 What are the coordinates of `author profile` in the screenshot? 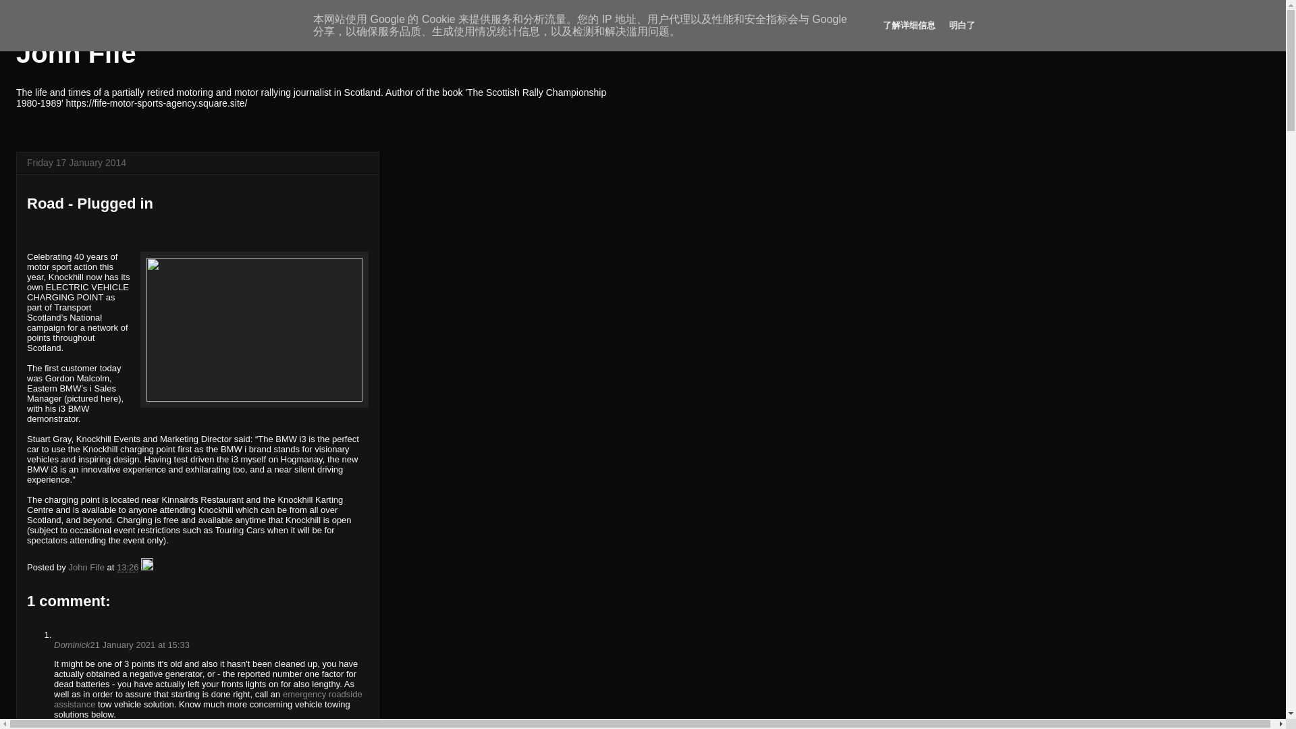 It's located at (87, 567).